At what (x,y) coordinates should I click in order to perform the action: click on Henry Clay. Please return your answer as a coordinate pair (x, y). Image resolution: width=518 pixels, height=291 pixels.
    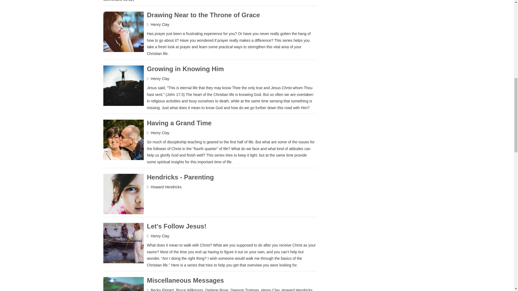
    Looking at the image, I should click on (160, 236).